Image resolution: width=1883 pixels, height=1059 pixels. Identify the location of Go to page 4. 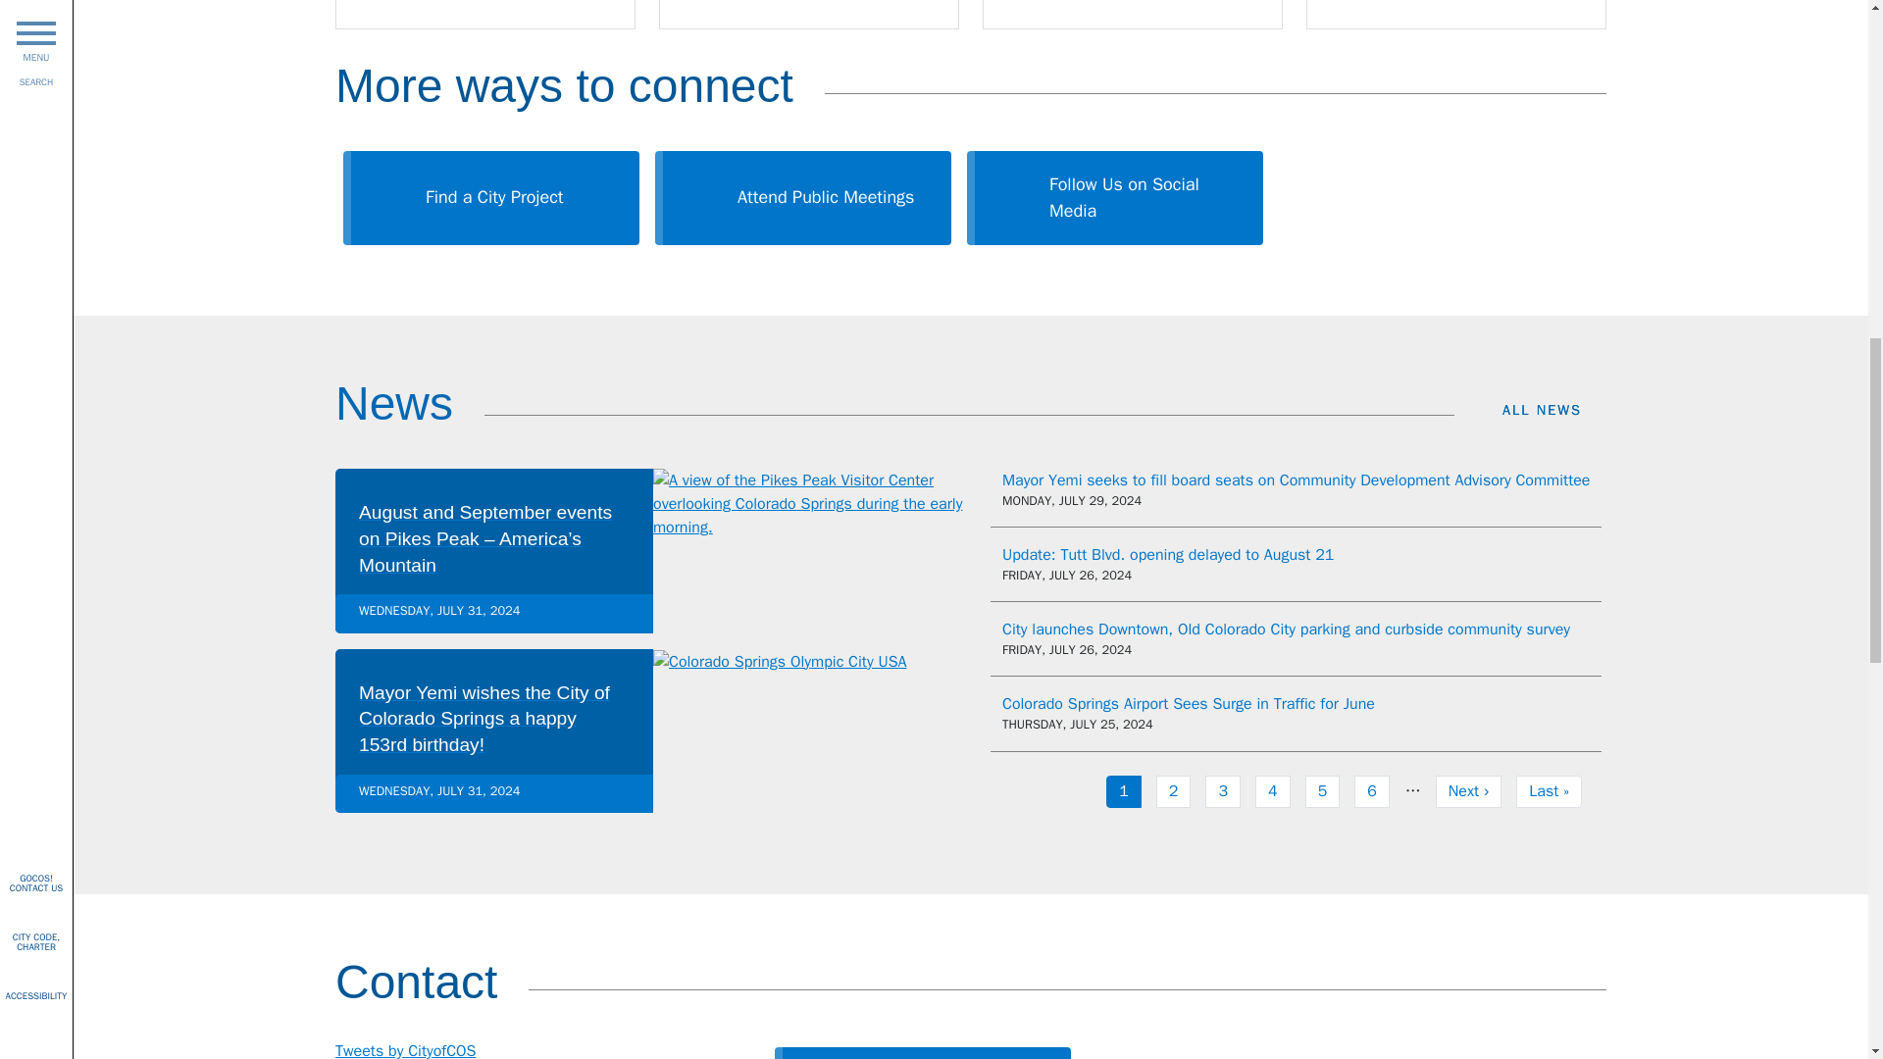
(1114, 198).